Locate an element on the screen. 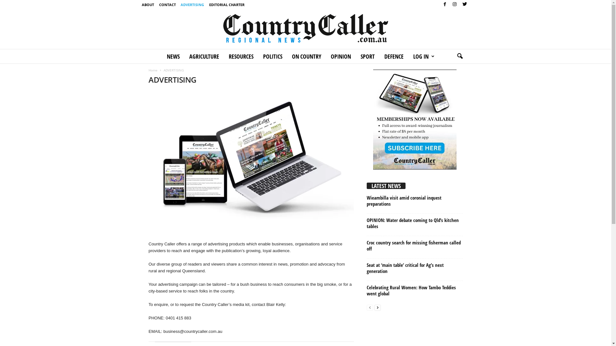  AGRICULTURE is located at coordinates (204, 56).